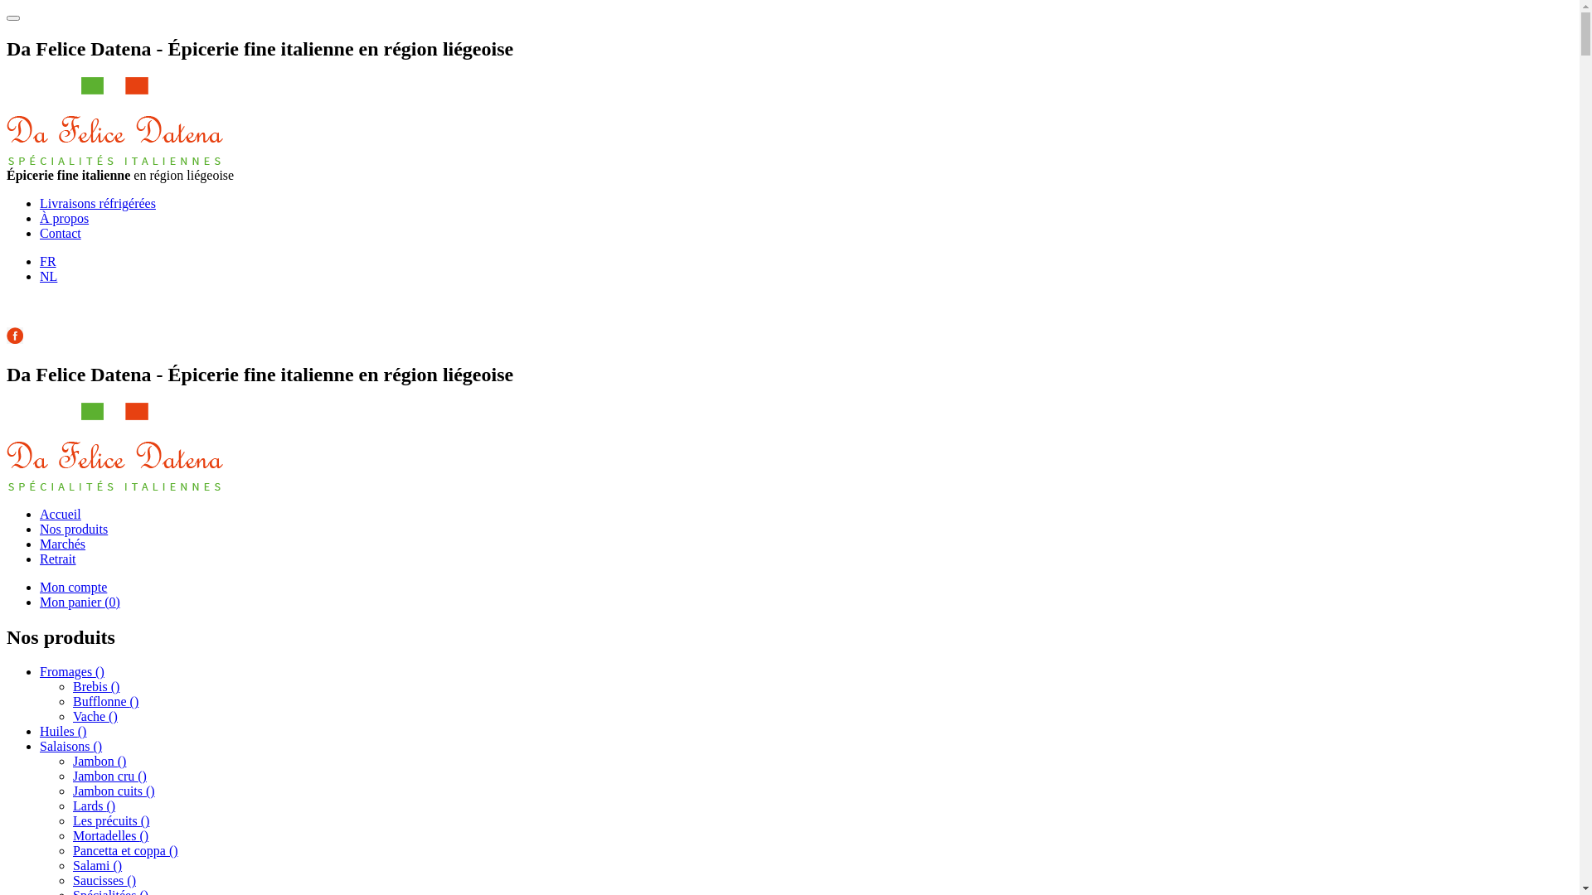 The height and width of the screenshot is (895, 1592). Describe the element at coordinates (99, 761) in the screenshot. I see `Jambon ()` at that location.